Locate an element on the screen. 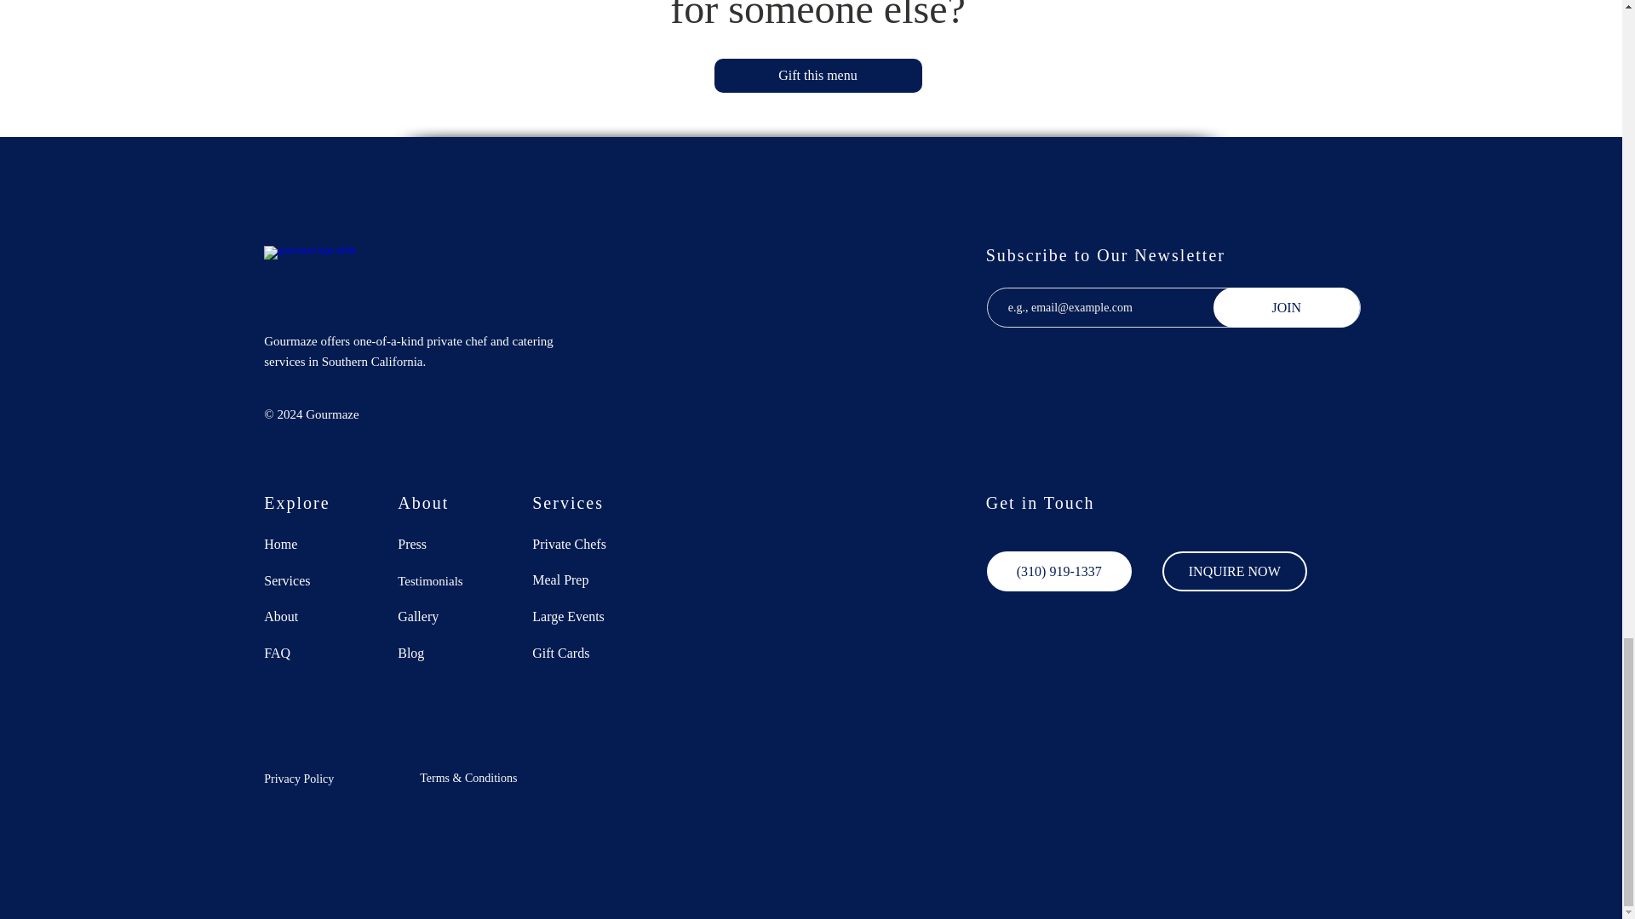 This screenshot has width=1635, height=919. Meal Prep is located at coordinates (581, 579).